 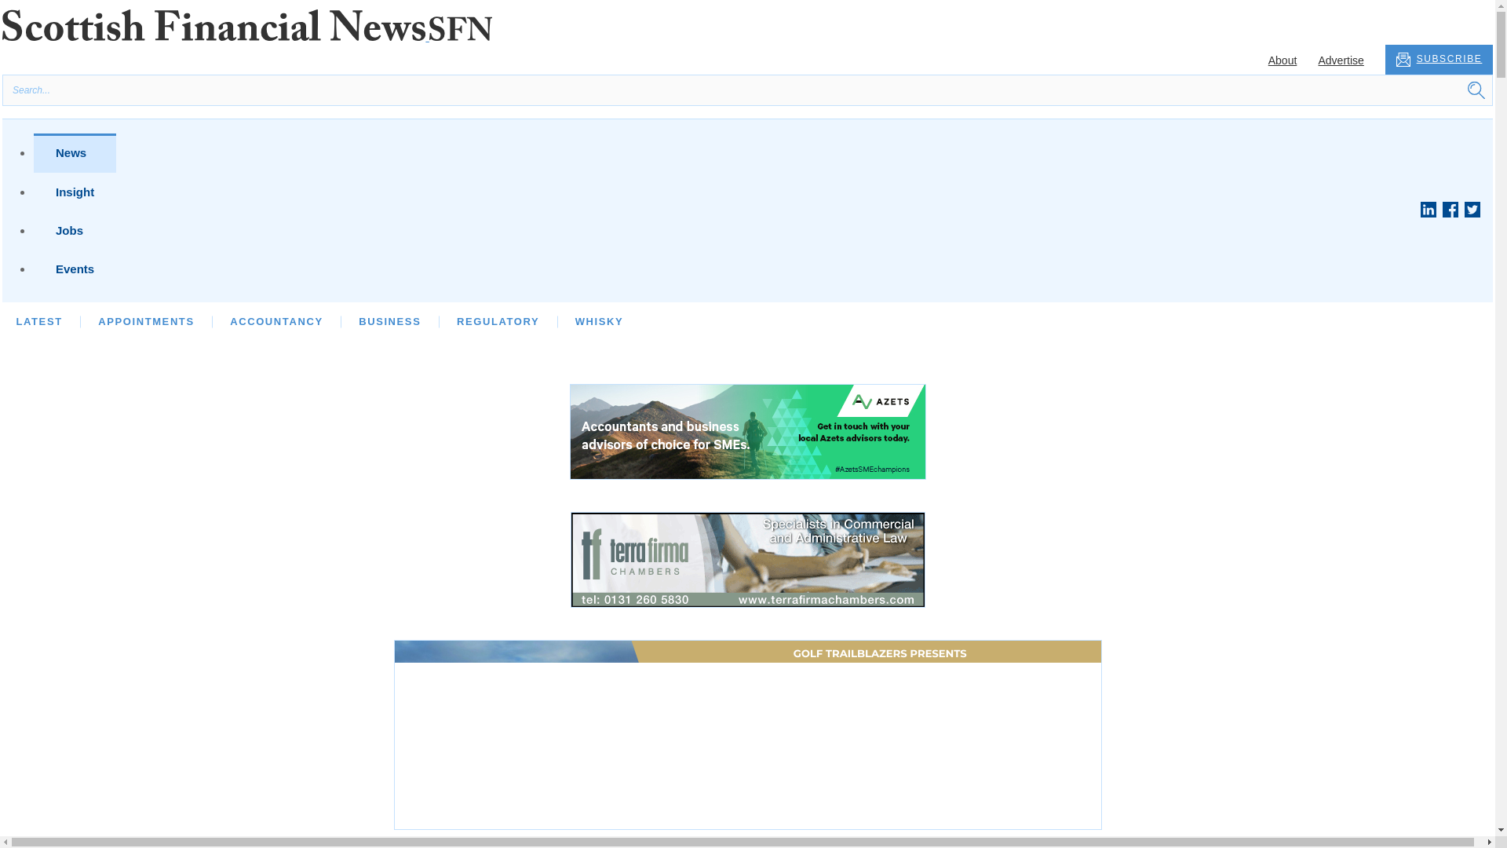 What do you see at coordinates (74, 269) in the screenshot?
I see `Events` at bounding box center [74, 269].